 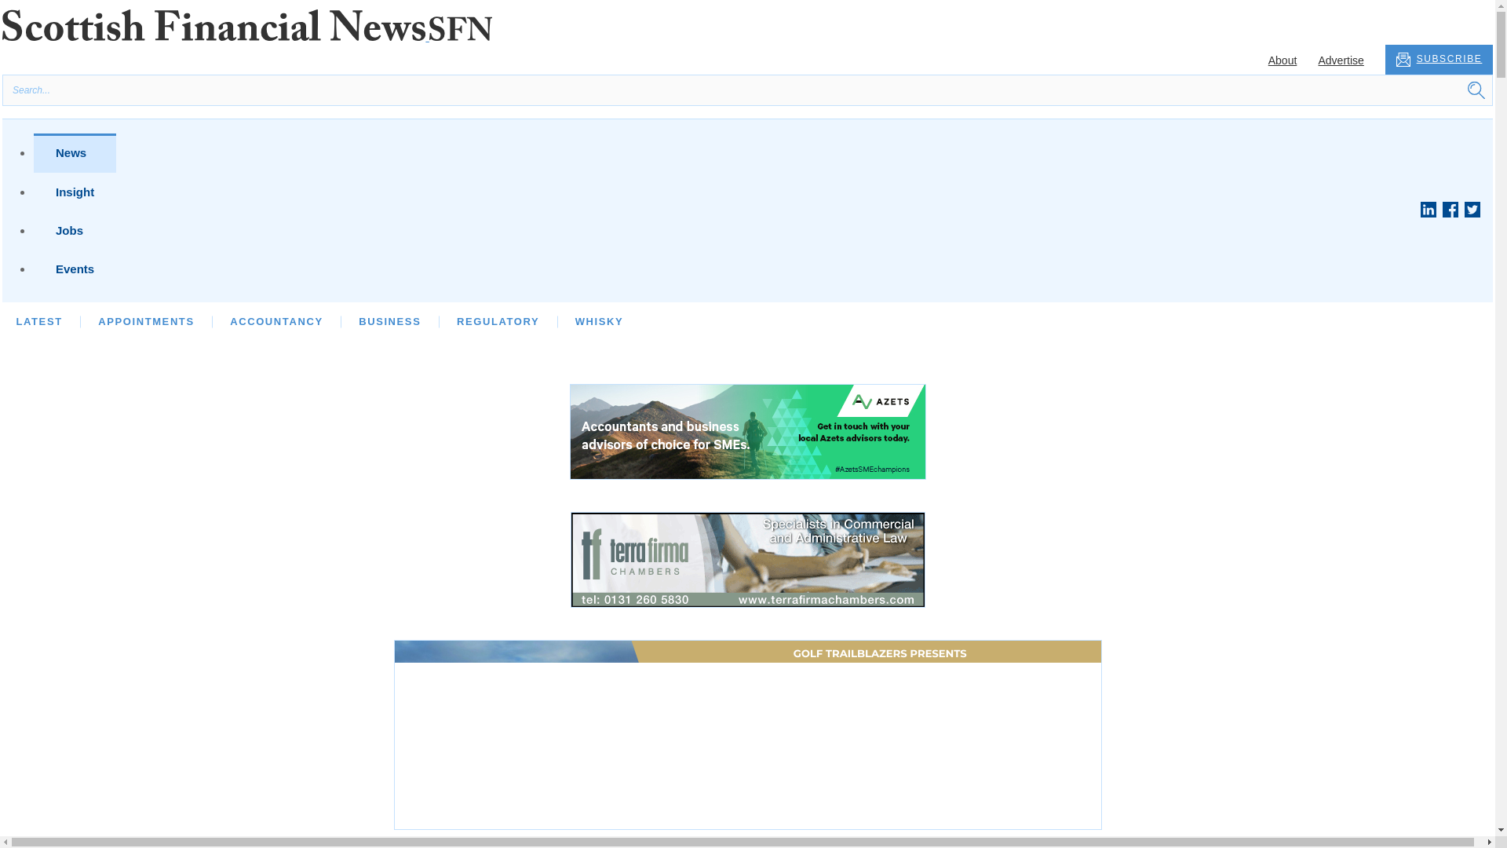 What do you see at coordinates (74, 269) in the screenshot?
I see `Events` at bounding box center [74, 269].